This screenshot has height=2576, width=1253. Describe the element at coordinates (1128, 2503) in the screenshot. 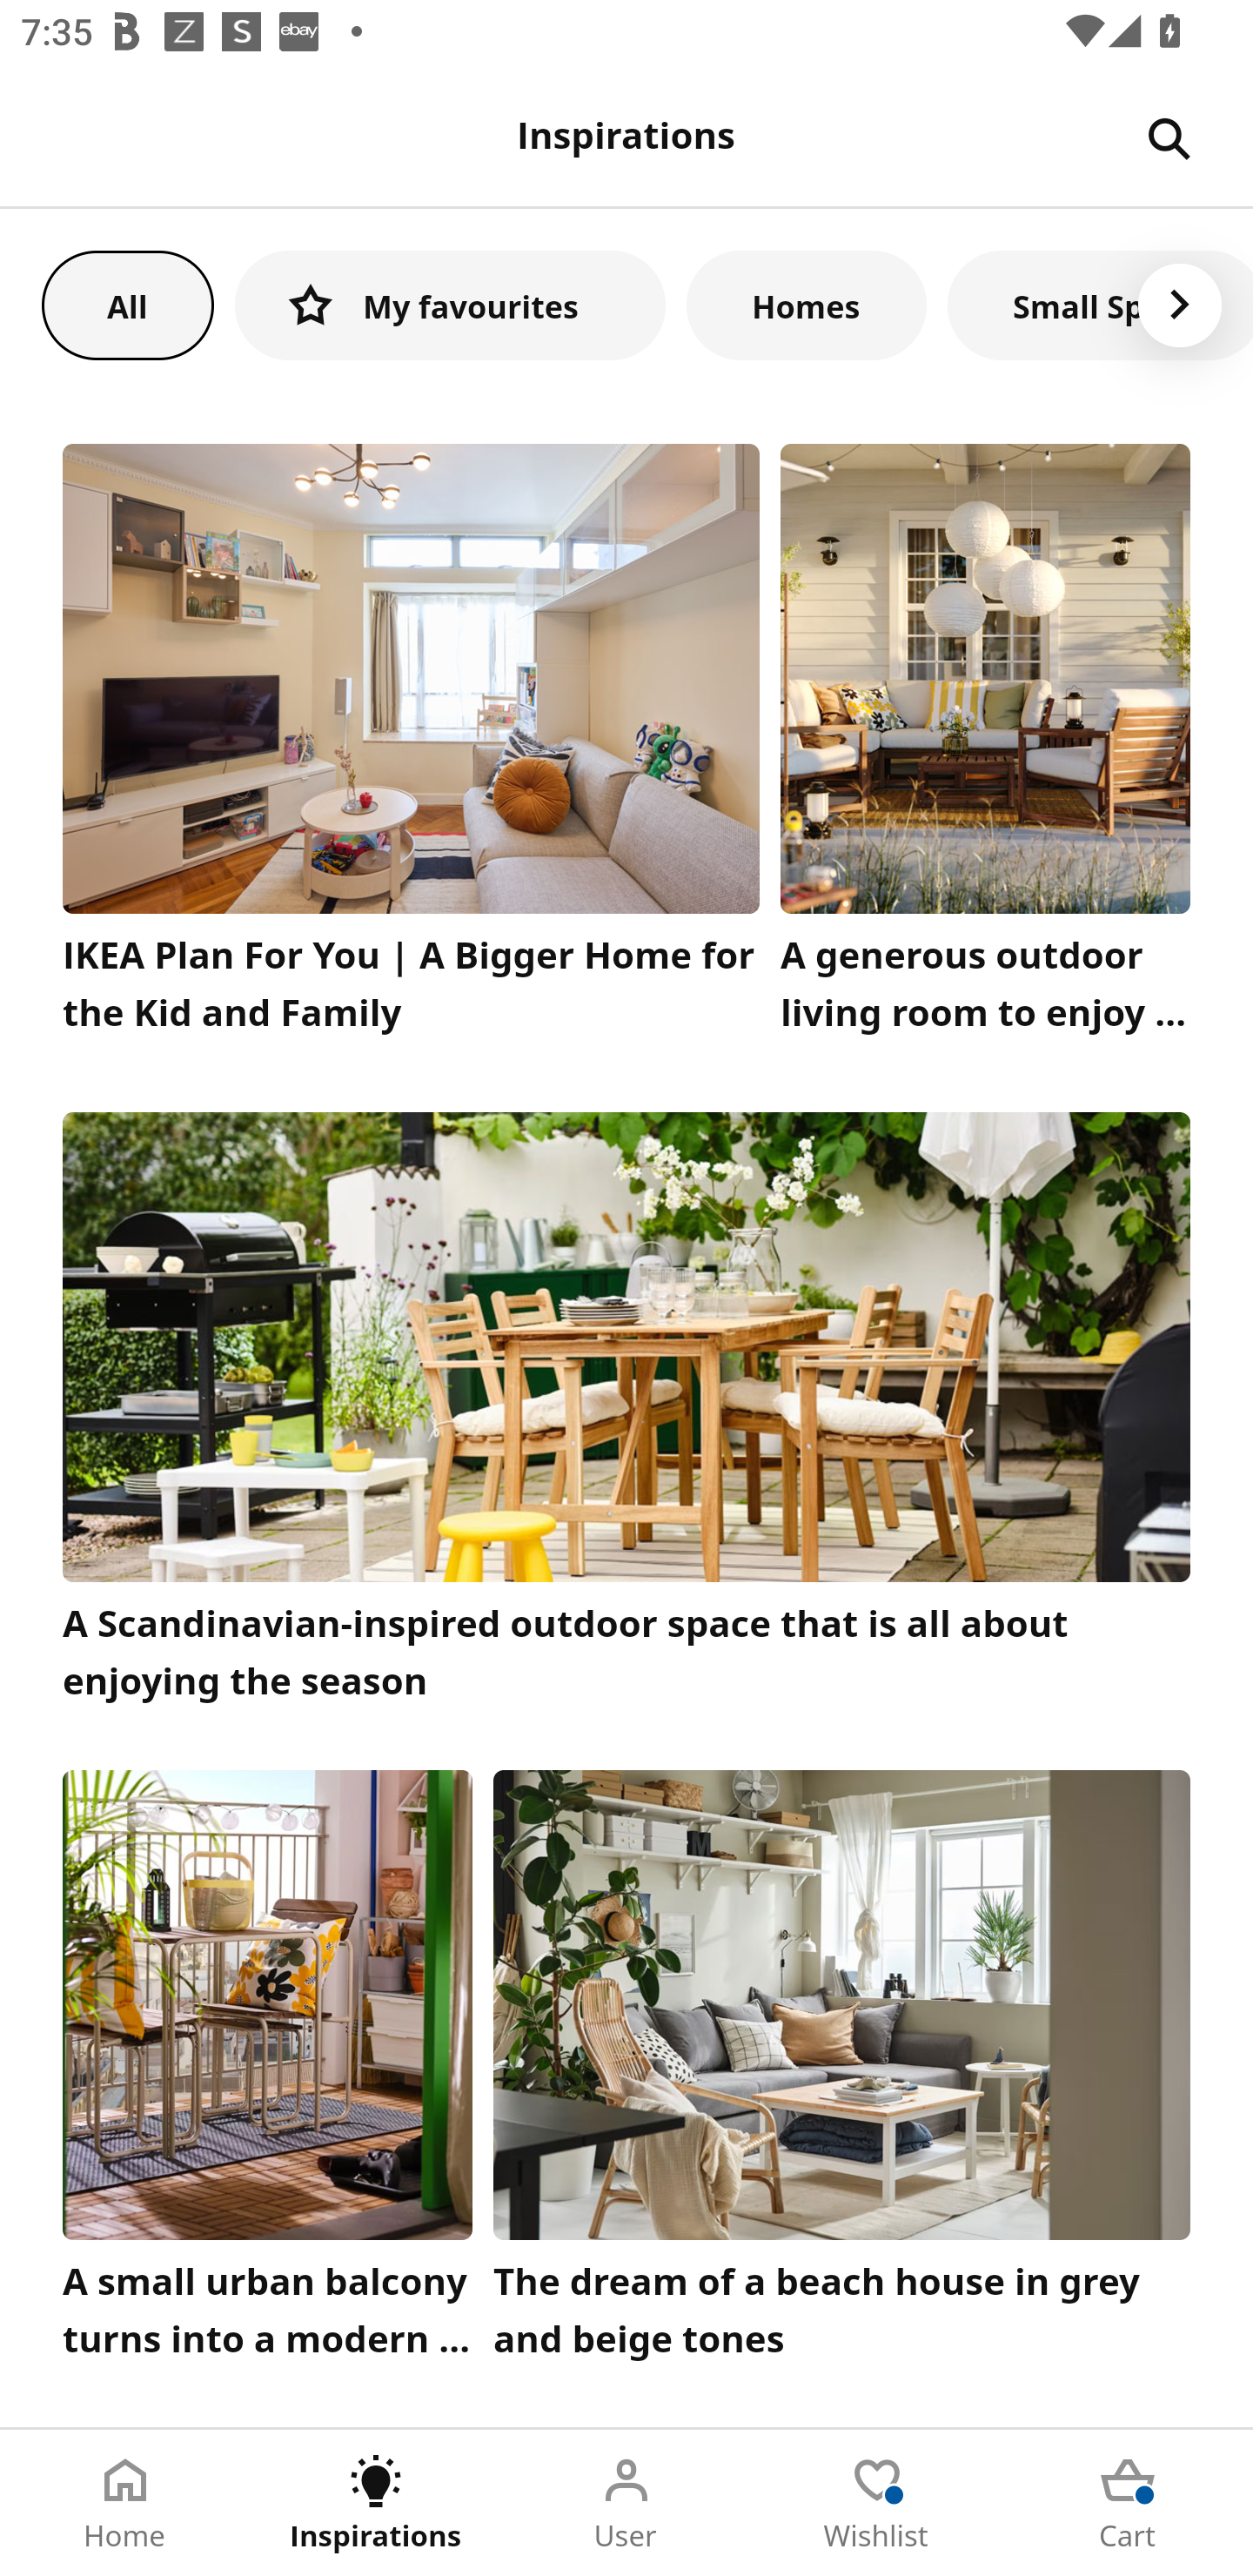

I see `Cart
Tab 5 of 5` at that location.